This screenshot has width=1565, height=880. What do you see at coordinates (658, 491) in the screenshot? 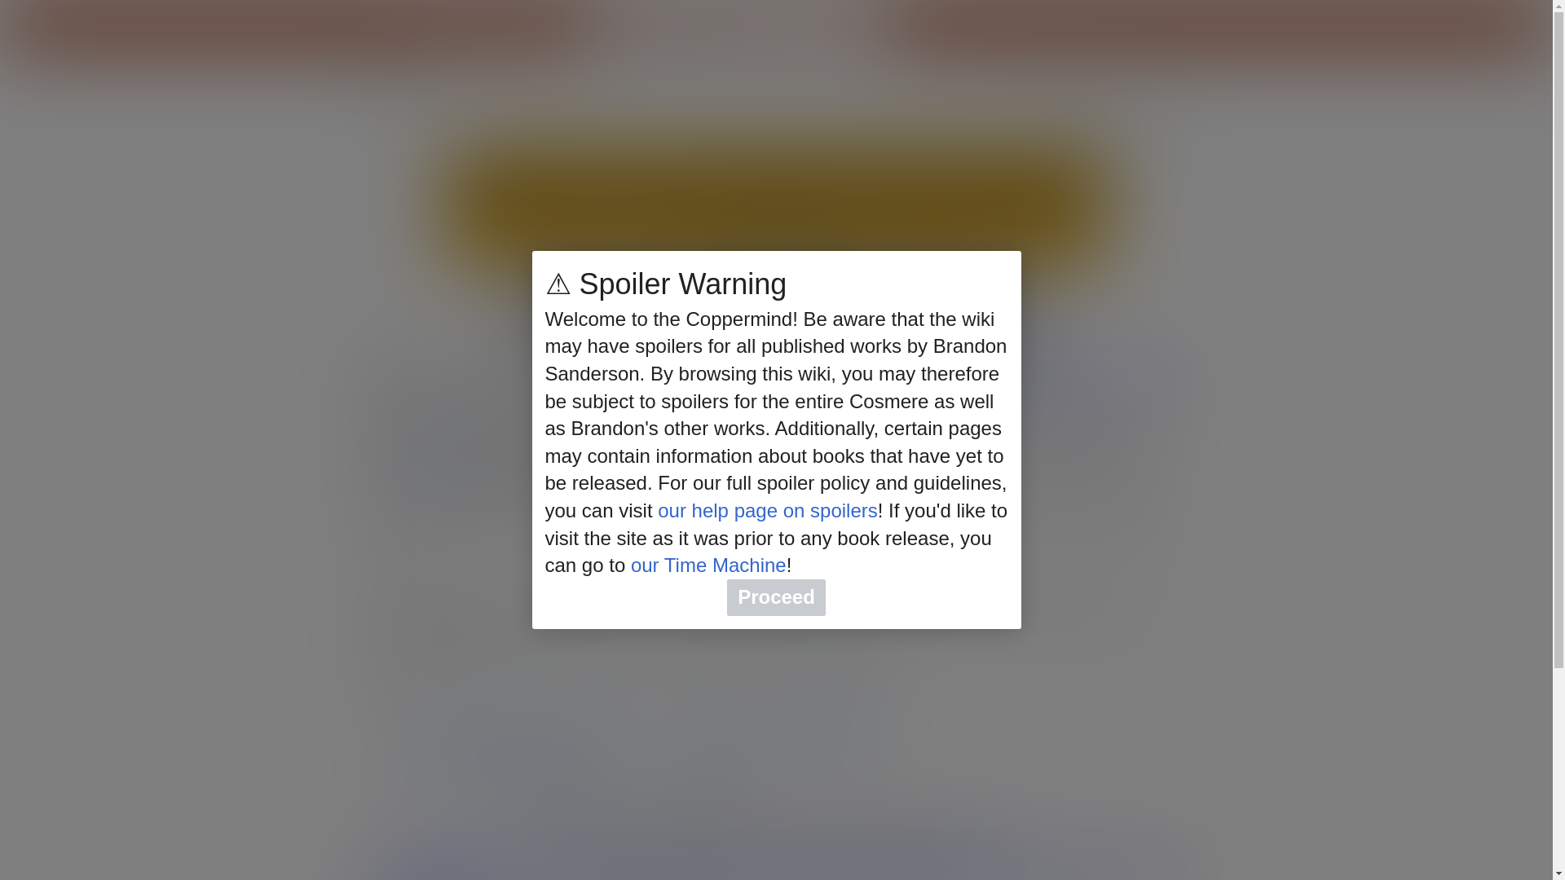
I see `Ealstan's` at bounding box center [658, 491].